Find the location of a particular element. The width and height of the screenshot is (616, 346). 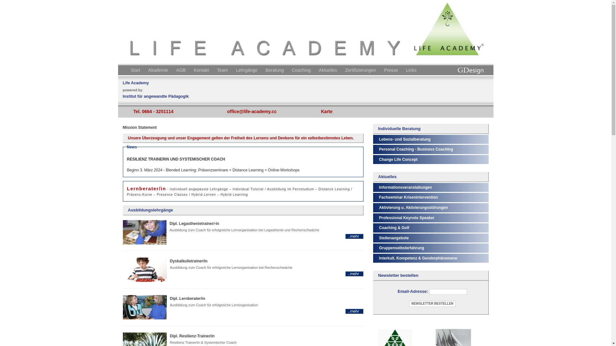

Dipl. Legasthenietrainer/-in is located at coordinates (194, 223).